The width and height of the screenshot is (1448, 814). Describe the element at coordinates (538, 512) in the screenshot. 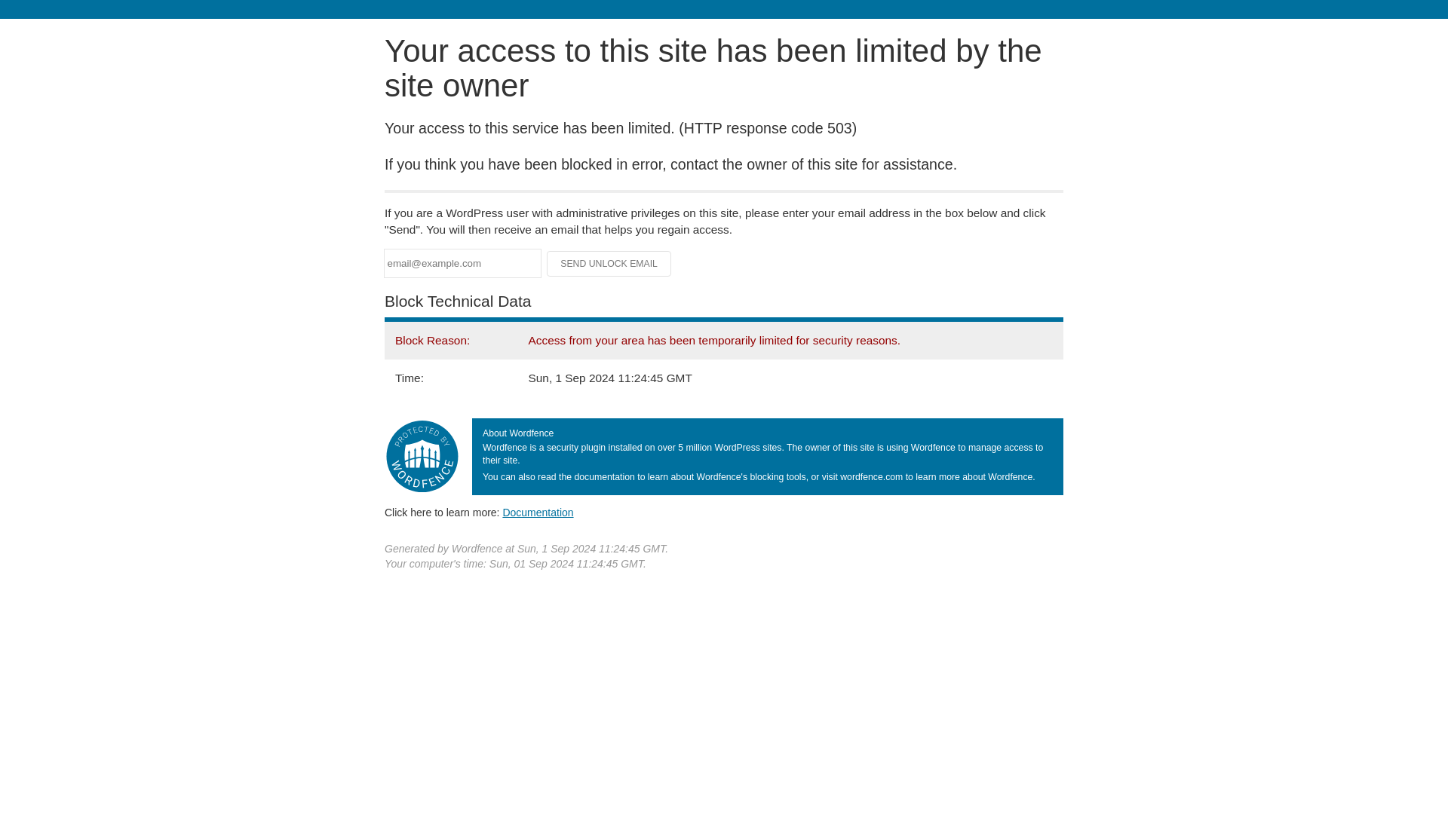

I see `Documentation` at that location.